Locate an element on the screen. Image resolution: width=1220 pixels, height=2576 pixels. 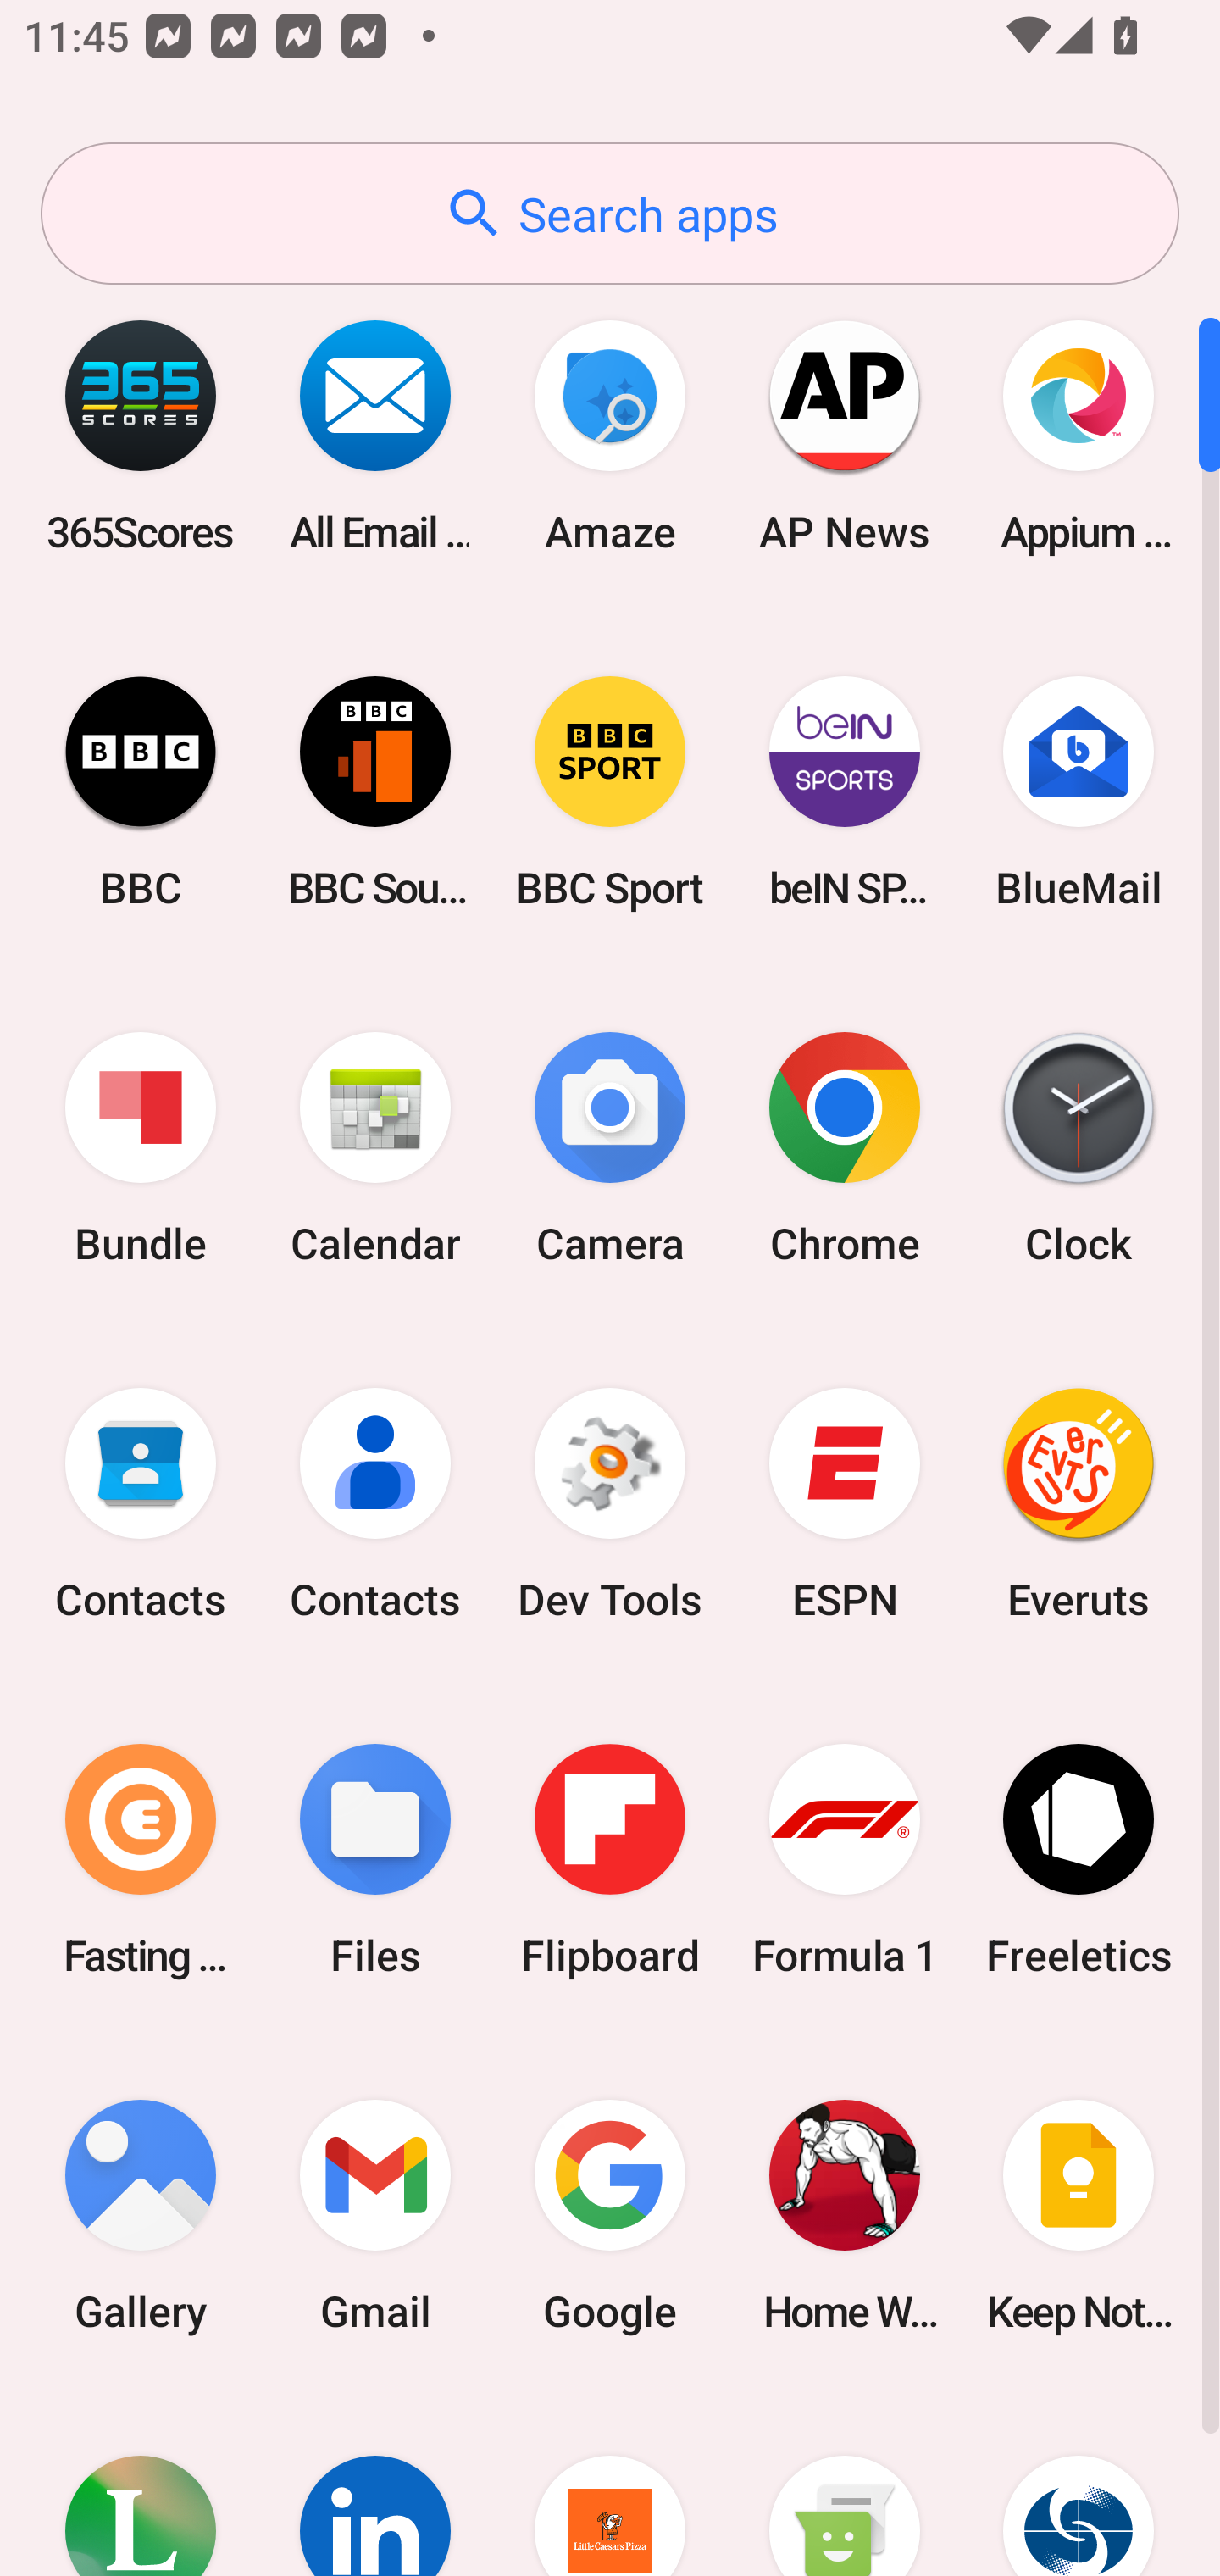
MyObservatory is located at coordinates (1079, 2484).